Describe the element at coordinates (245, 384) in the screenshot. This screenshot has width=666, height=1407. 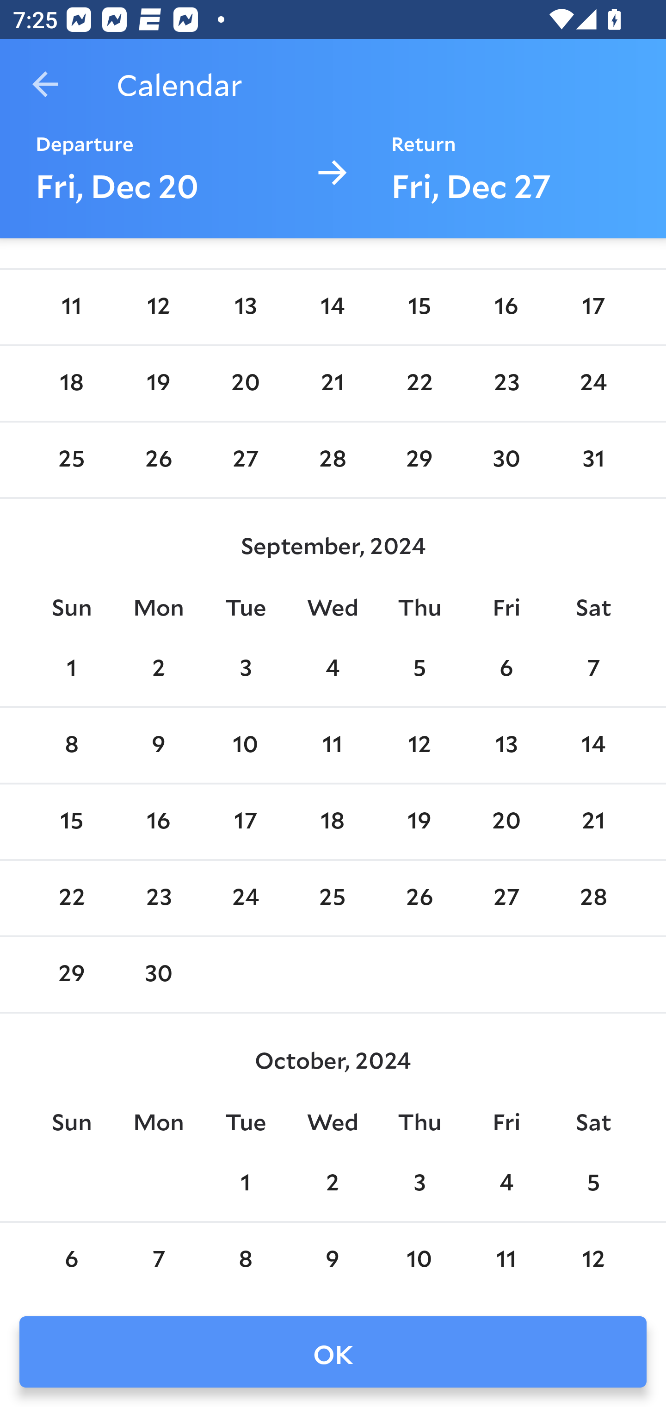
I see `20` at that location.